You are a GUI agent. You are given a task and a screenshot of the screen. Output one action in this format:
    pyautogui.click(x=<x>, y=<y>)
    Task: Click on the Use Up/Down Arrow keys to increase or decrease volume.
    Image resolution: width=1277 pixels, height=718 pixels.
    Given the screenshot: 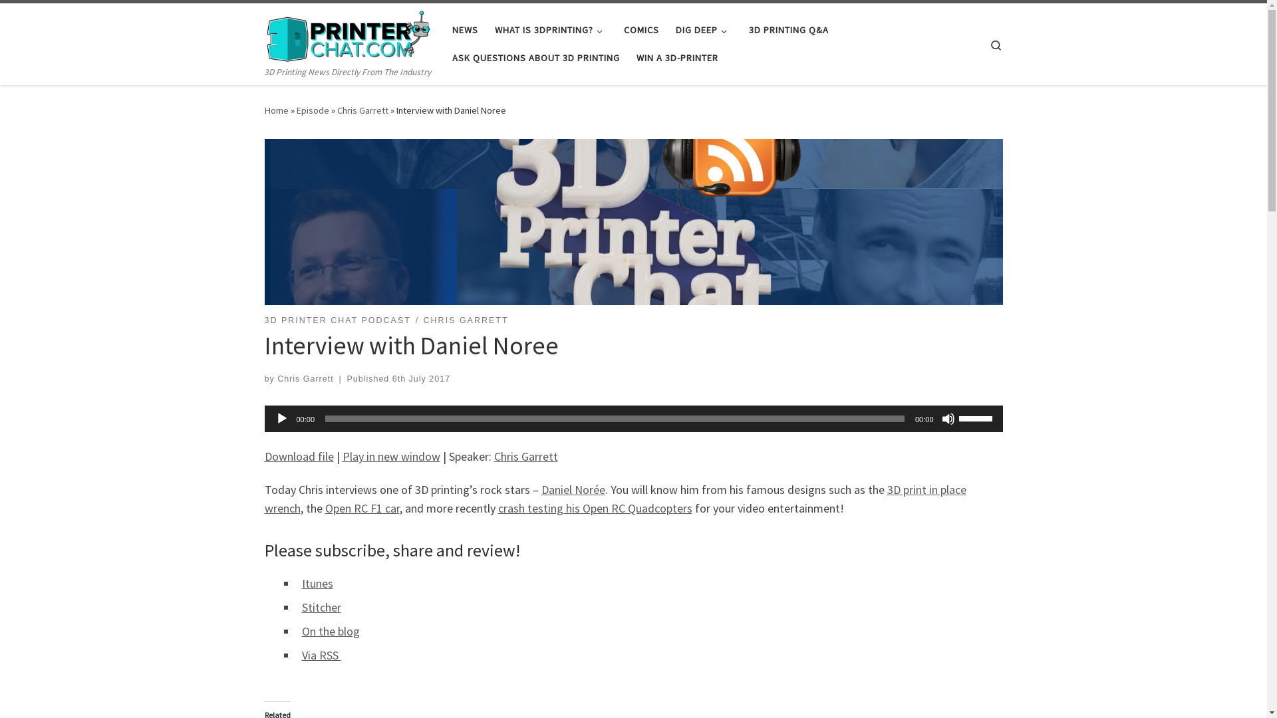 What is the action you would take?
    pyautogui.click(x=978, y=418)
    